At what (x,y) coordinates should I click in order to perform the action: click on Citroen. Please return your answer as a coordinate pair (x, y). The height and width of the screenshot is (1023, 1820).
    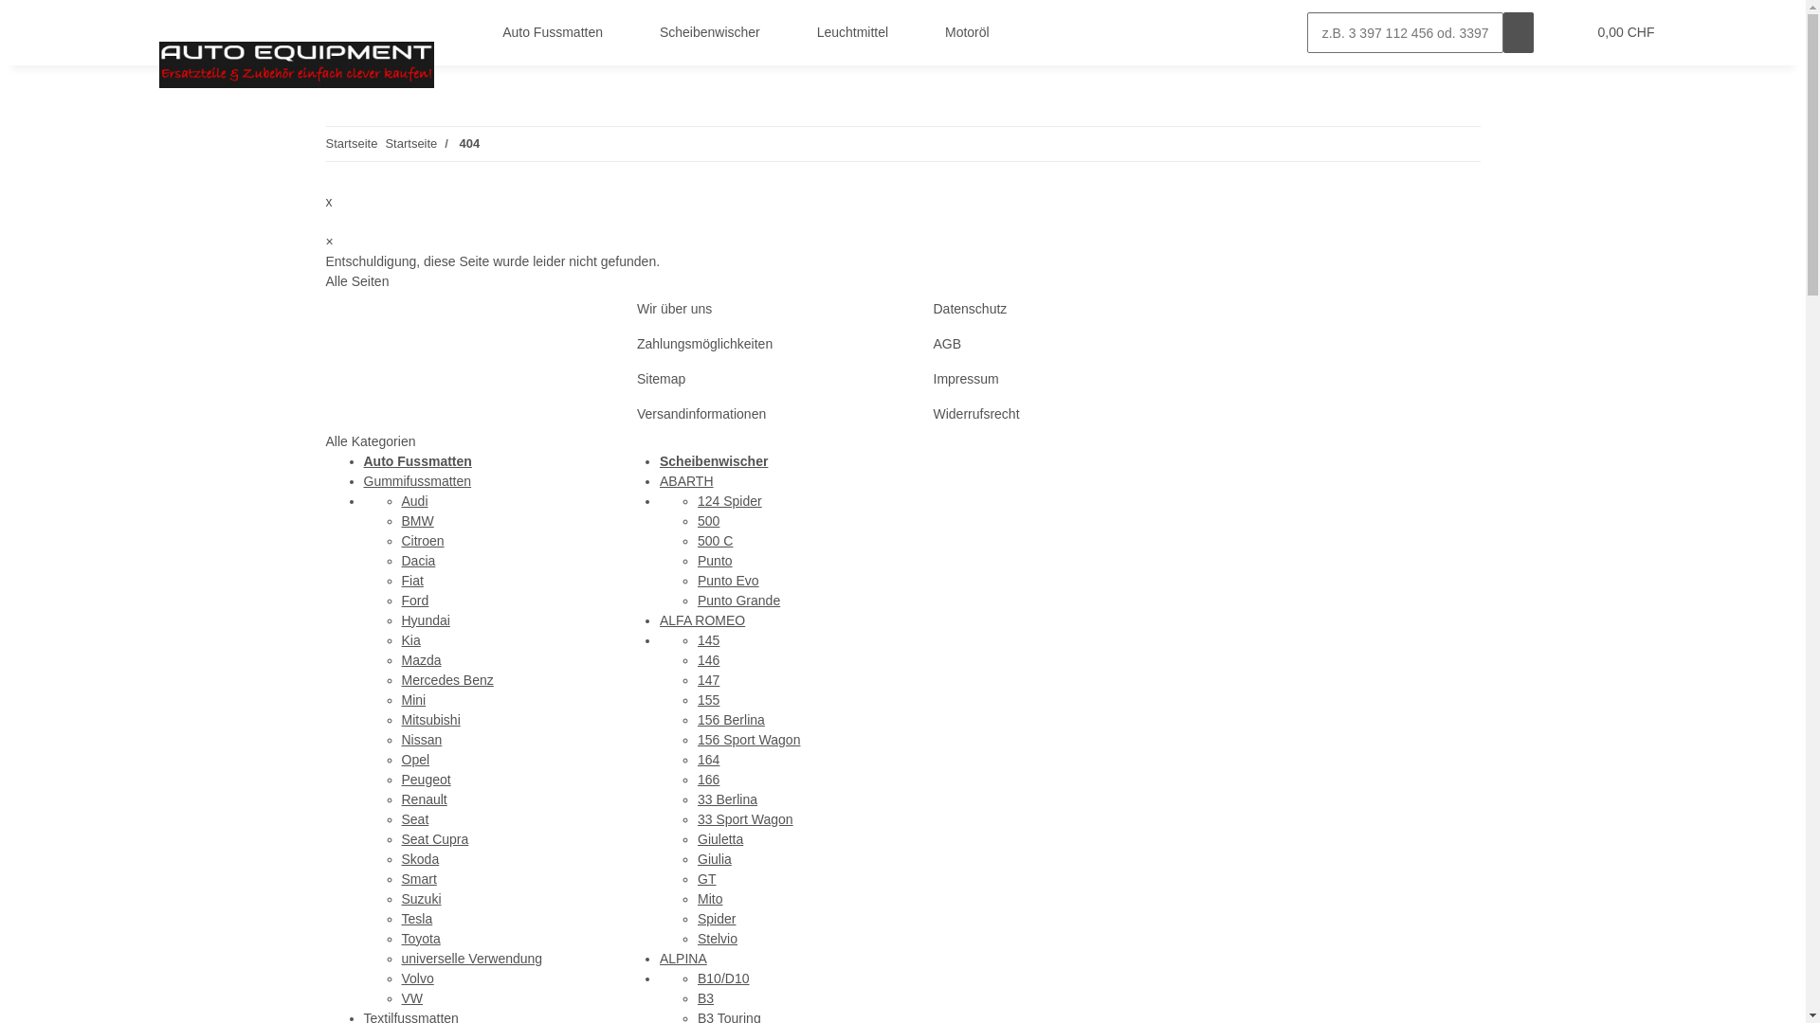
    Looking at the image, I should click on (423, 540).